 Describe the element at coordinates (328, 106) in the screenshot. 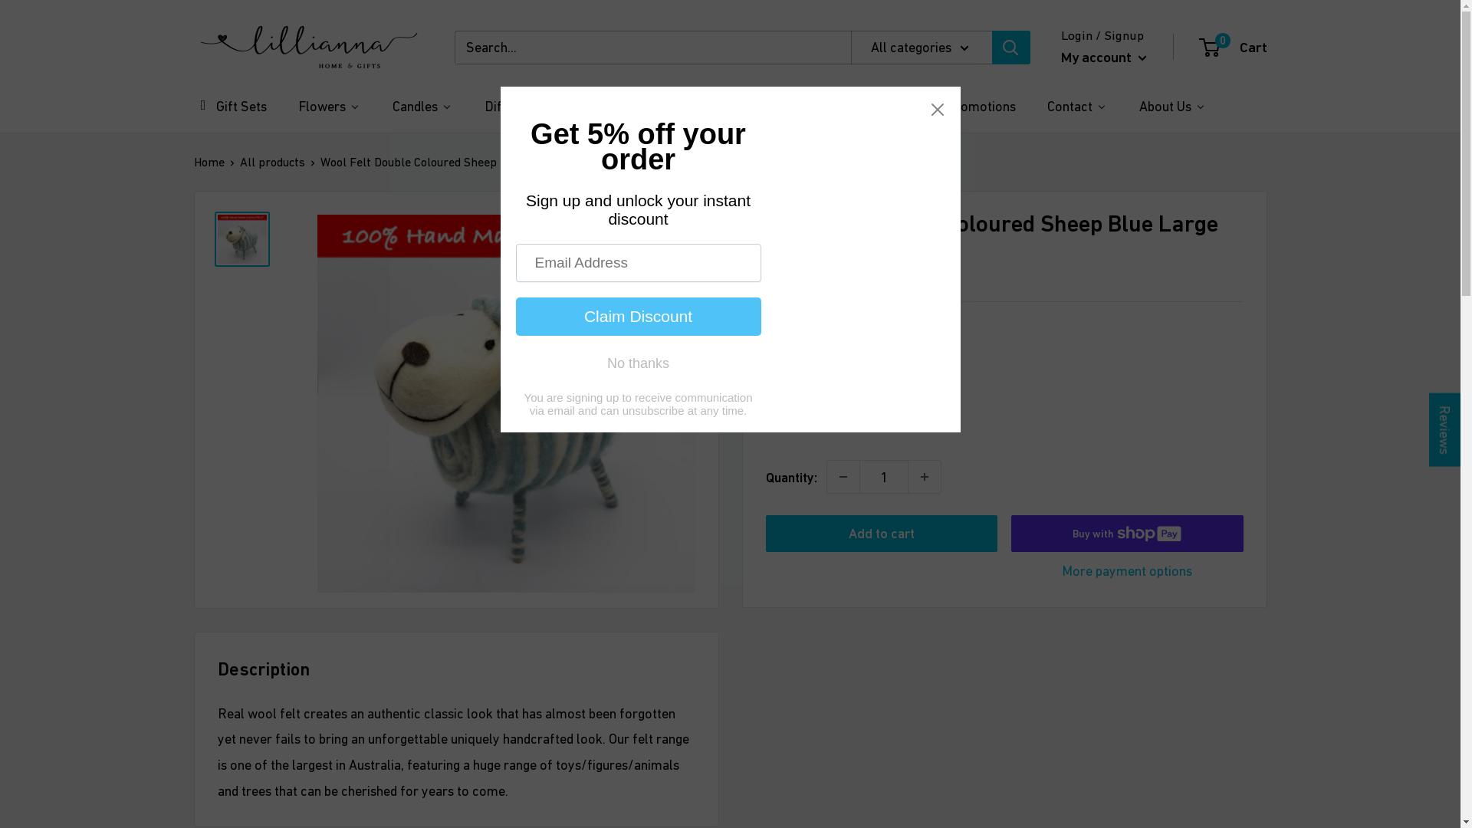

I see `Flowers` at that location.